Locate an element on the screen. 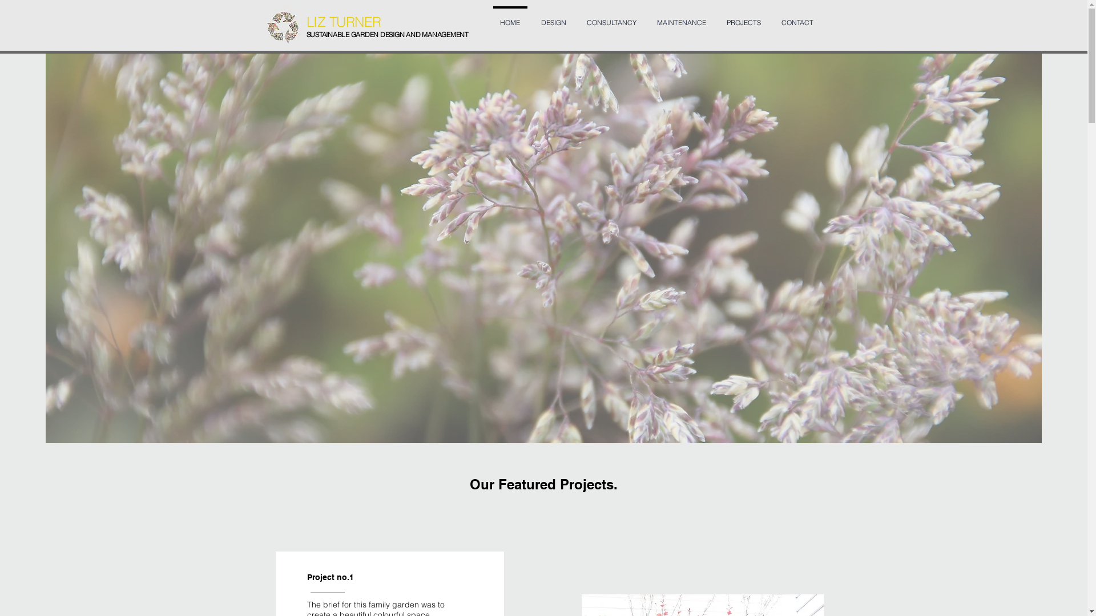 This screenshot has width=1096, height=616. PROJECTS is located at coordinates (743, 18).